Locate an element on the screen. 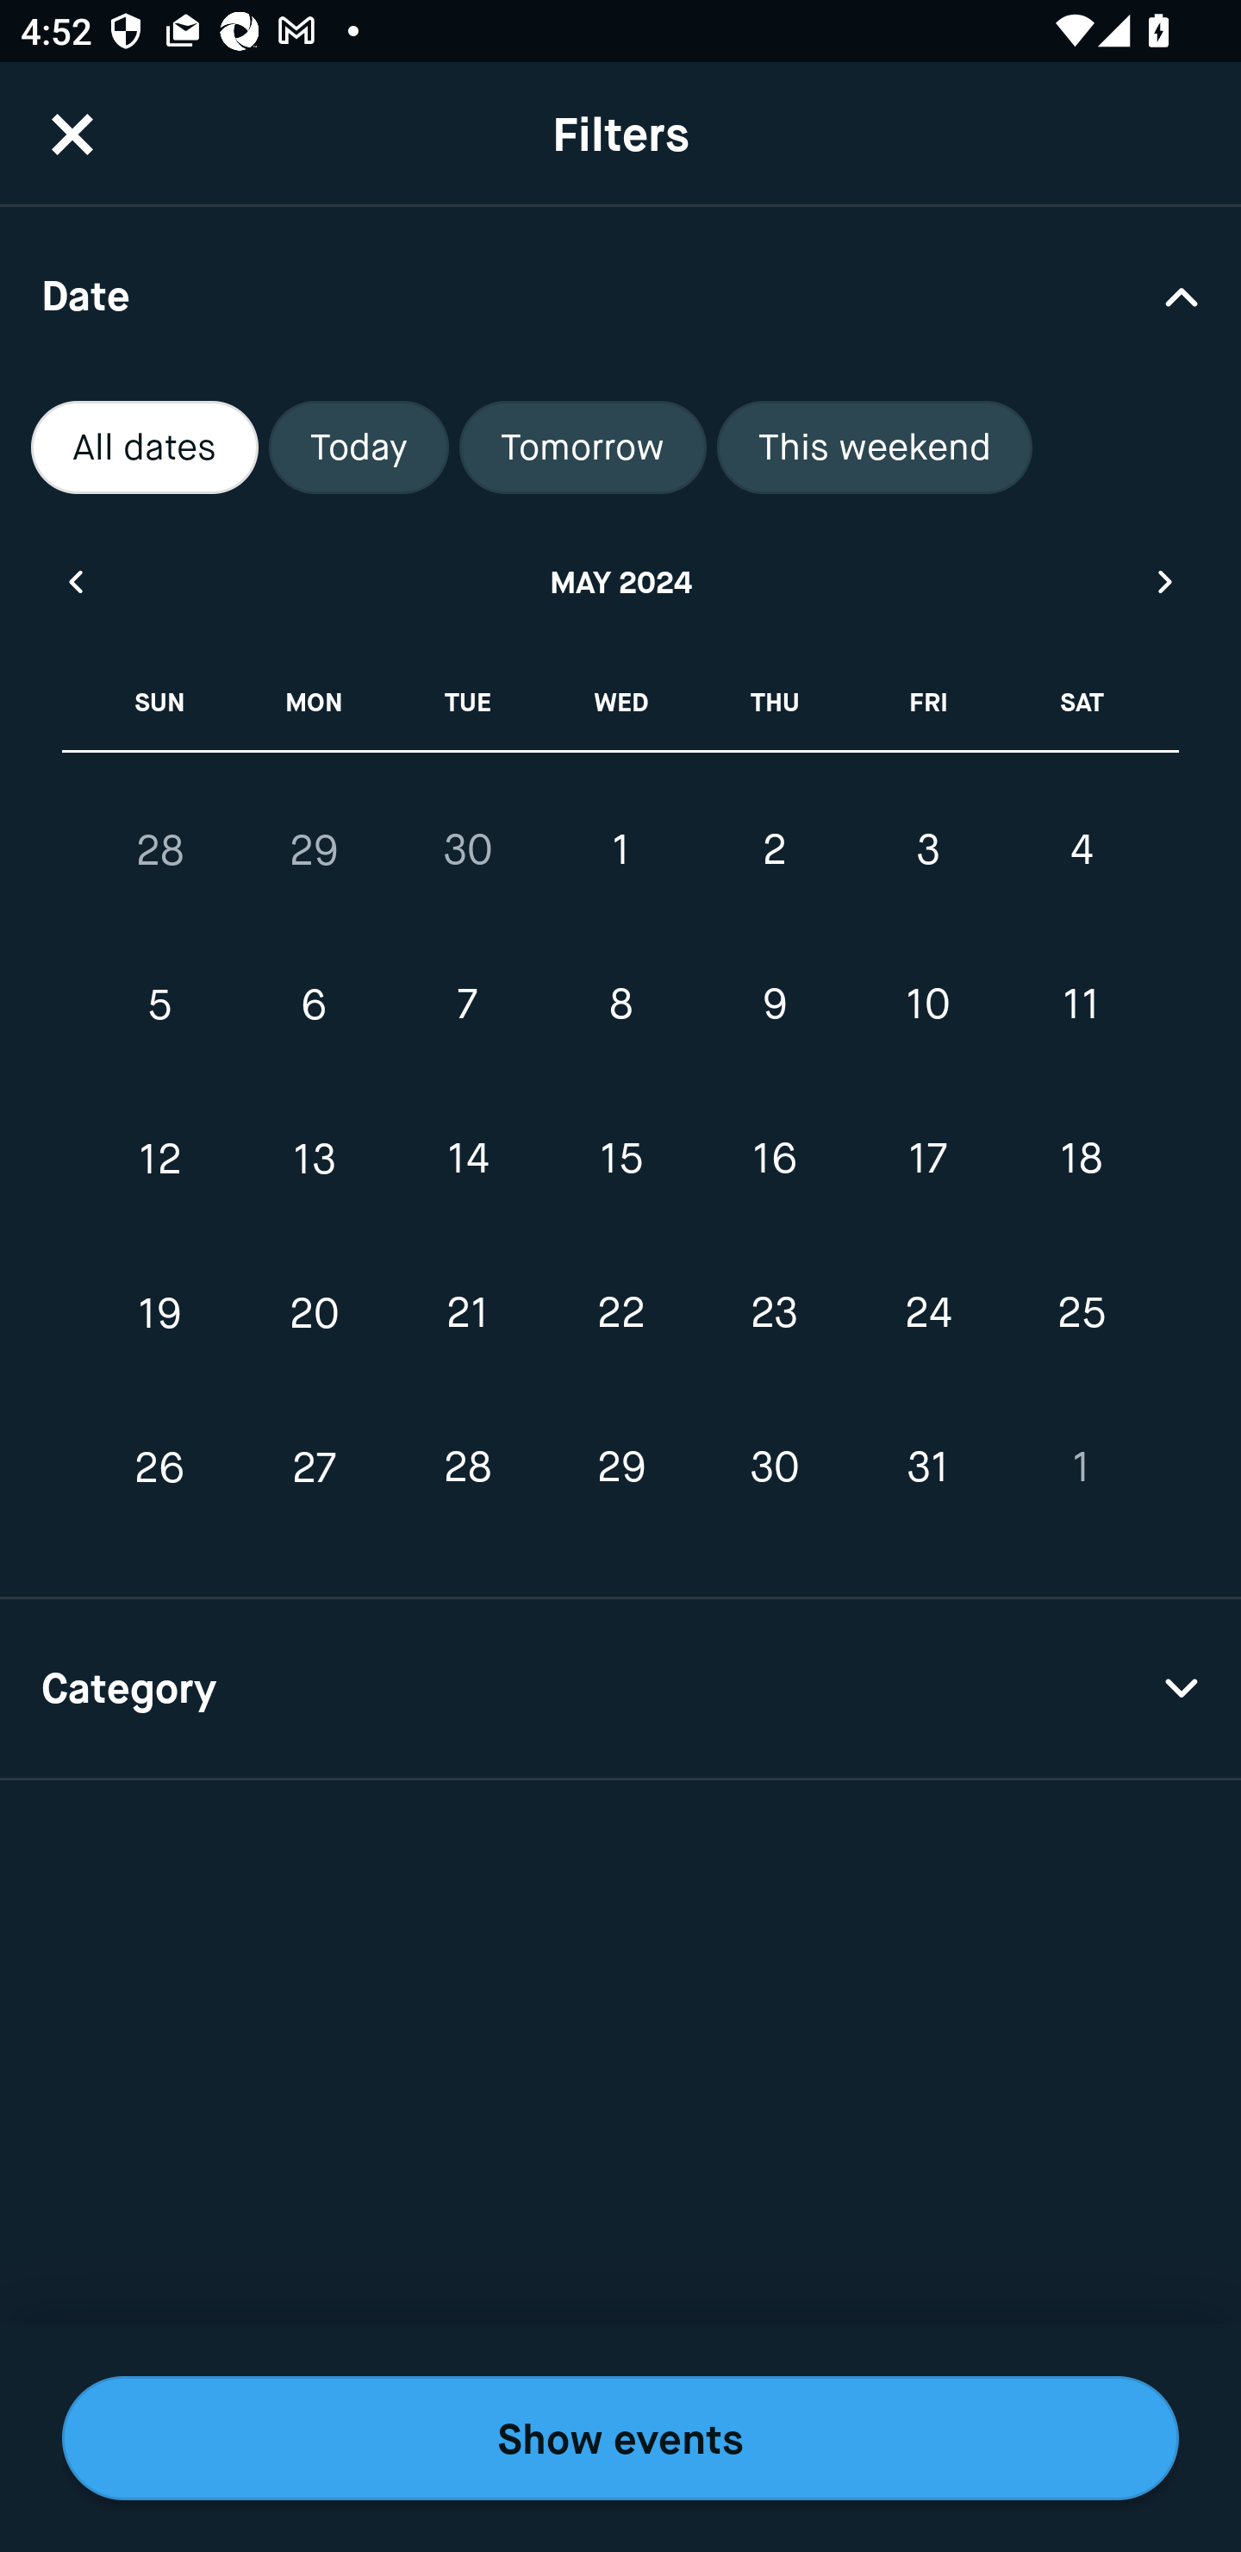 This screenshot has width=1241, height=2552. Next is located at coordinates (1166, 581).